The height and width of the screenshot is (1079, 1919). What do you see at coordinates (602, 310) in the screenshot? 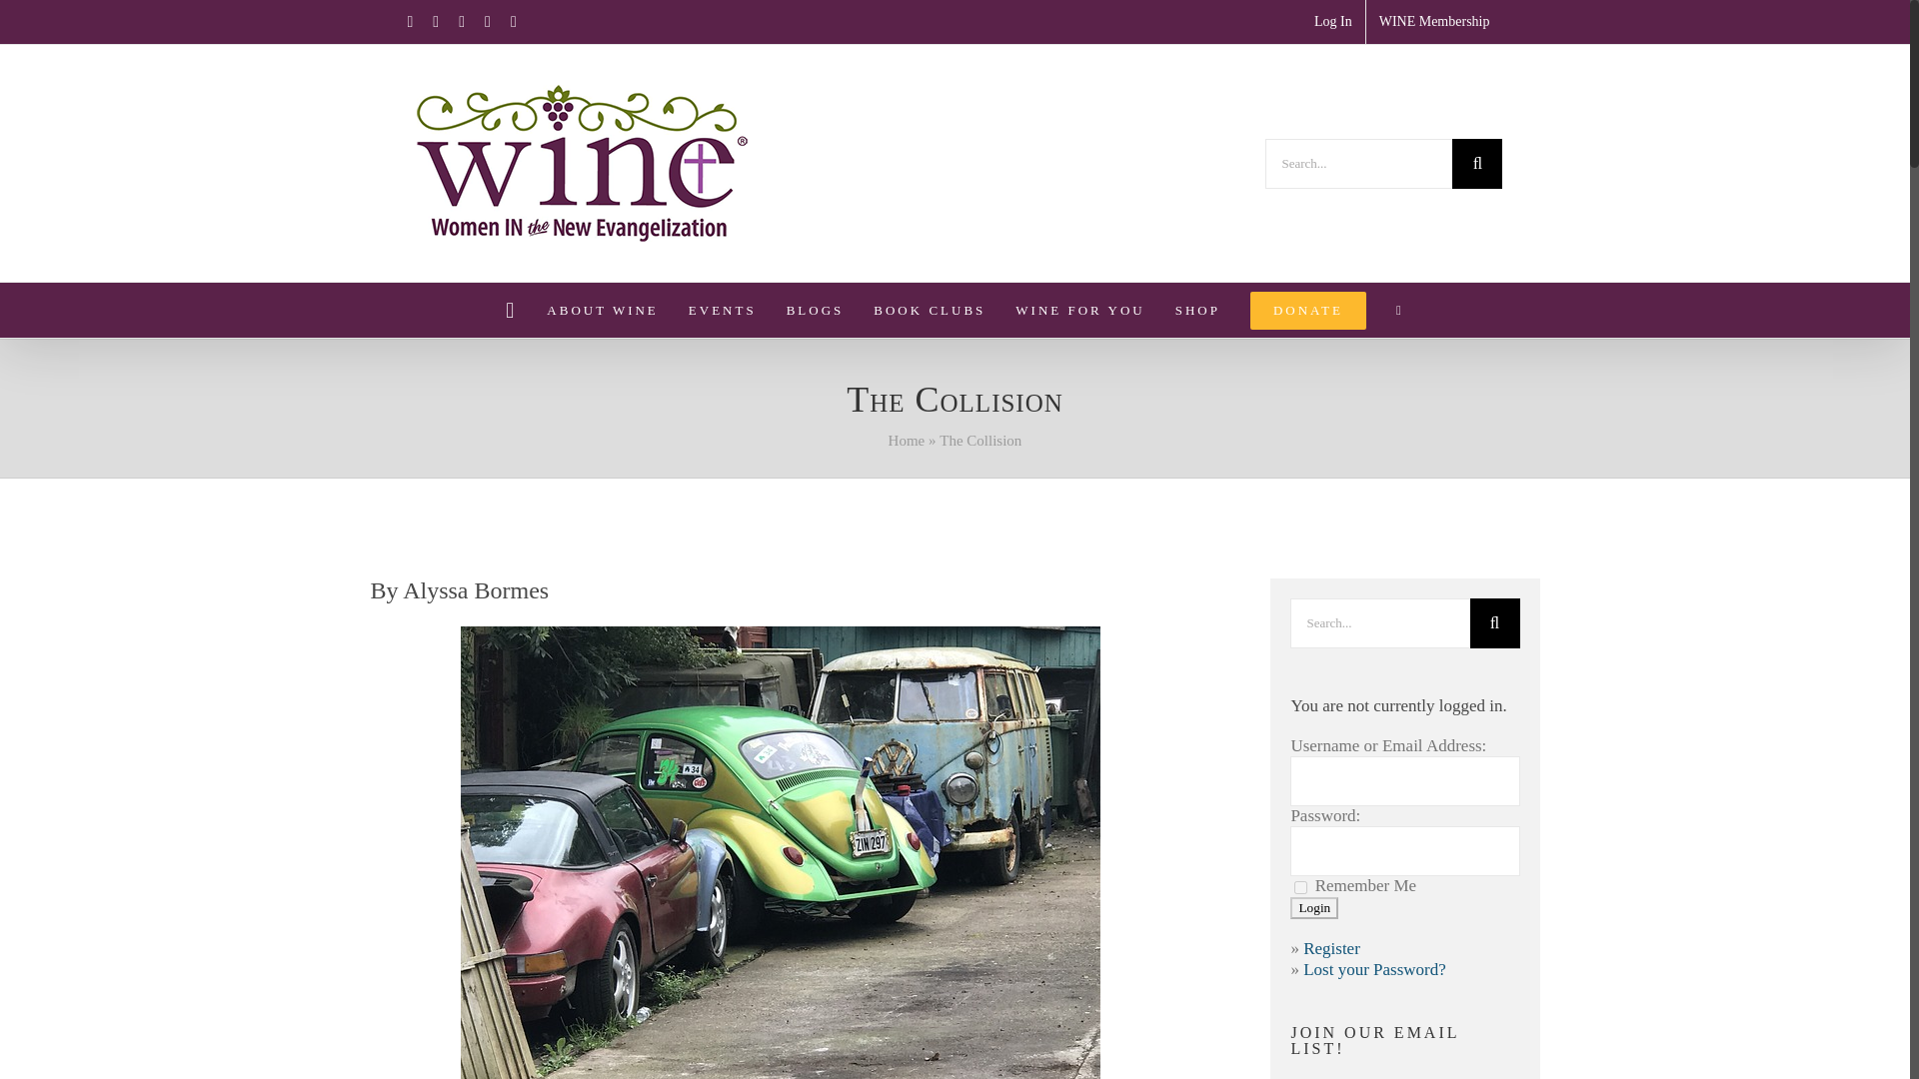
I see `ABOUT WINE` at bounding box center [602, 310].